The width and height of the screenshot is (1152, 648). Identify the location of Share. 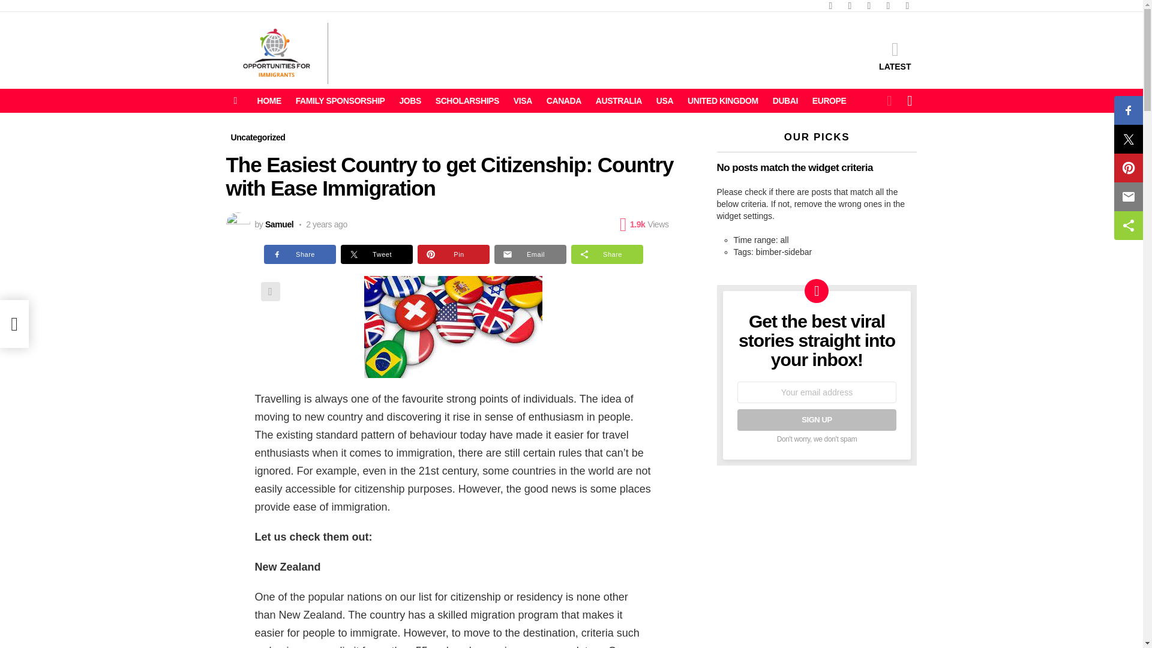
(270, 292).